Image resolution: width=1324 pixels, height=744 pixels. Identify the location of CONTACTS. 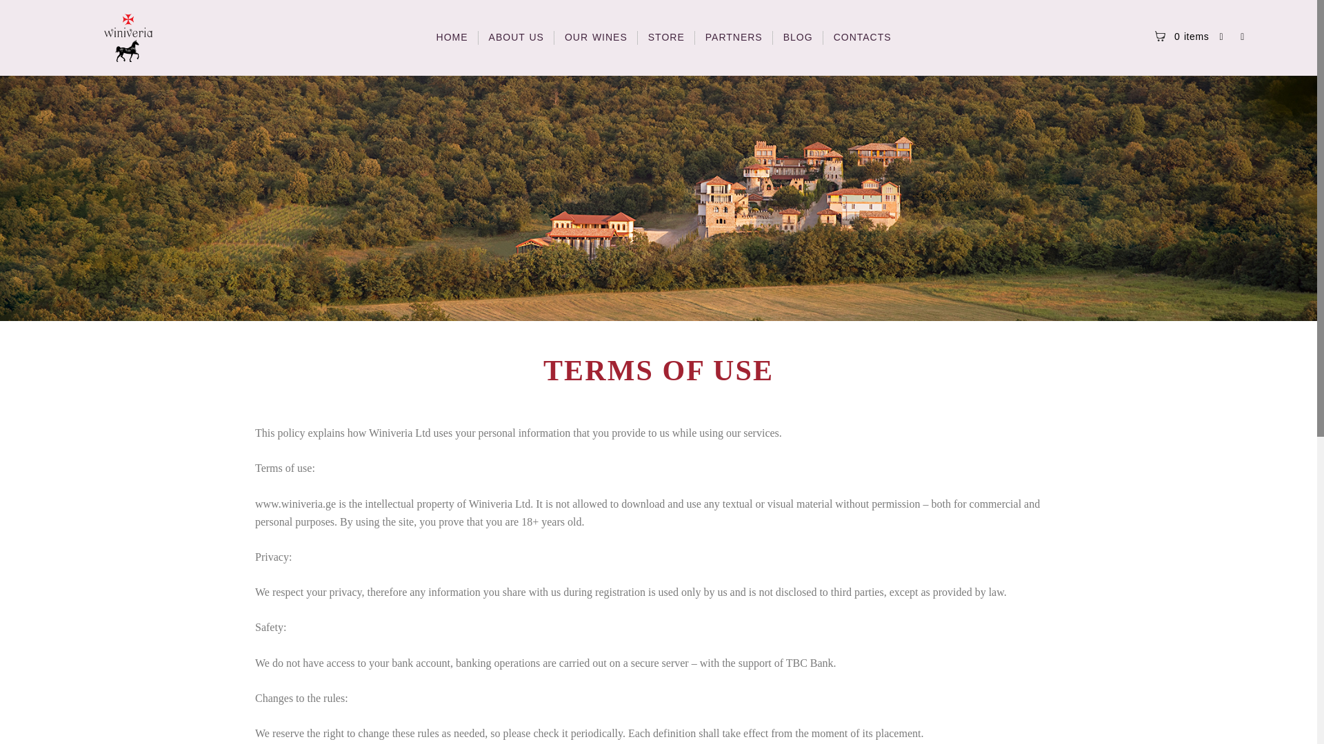
(862, 37).